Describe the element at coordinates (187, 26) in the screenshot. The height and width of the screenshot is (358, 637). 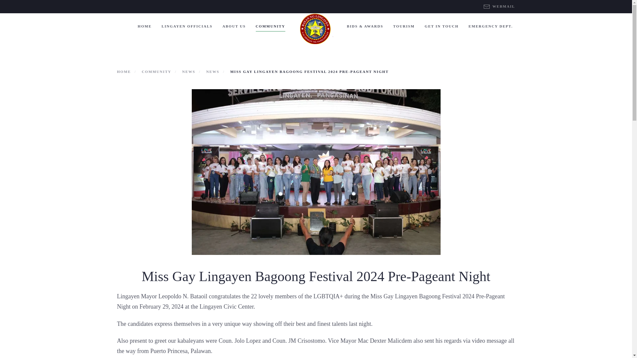
I see `LINGAYEN OFFICIALS` at that location.